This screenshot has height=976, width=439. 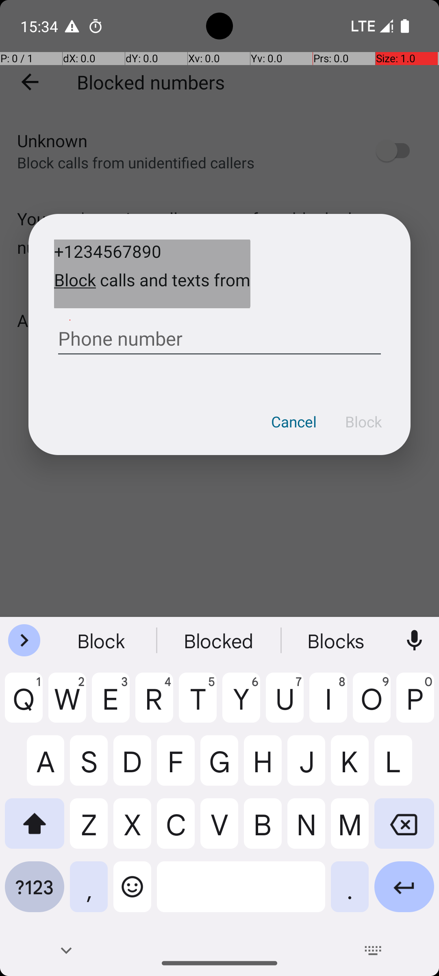 I want to click on J, so click(x=306, y=767).